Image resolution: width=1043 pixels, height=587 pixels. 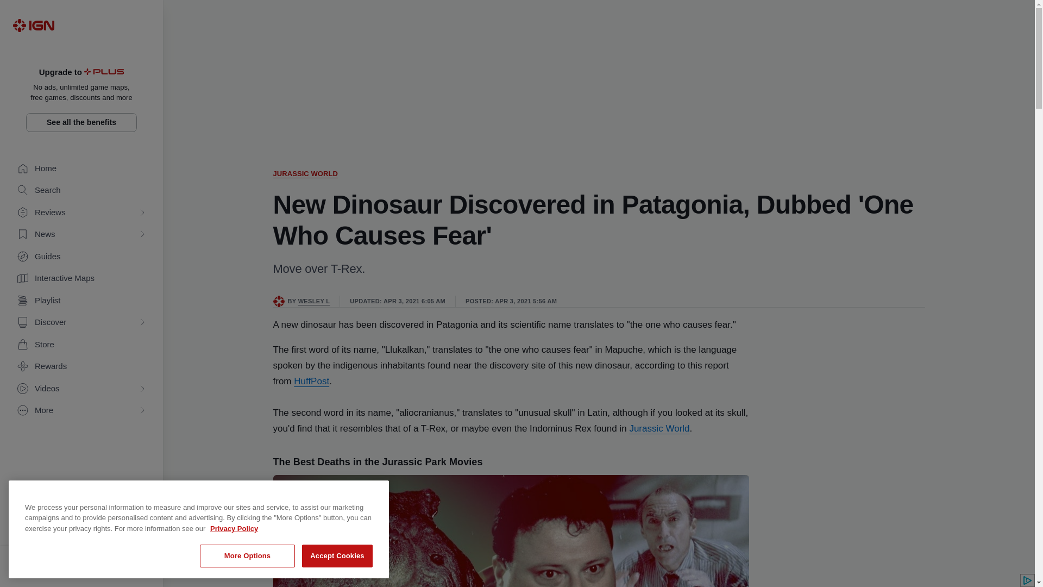 What do you see at coordinates (81, 123) in the screenshot?
I see `See all the benefits` at bounding box center [81, 123].